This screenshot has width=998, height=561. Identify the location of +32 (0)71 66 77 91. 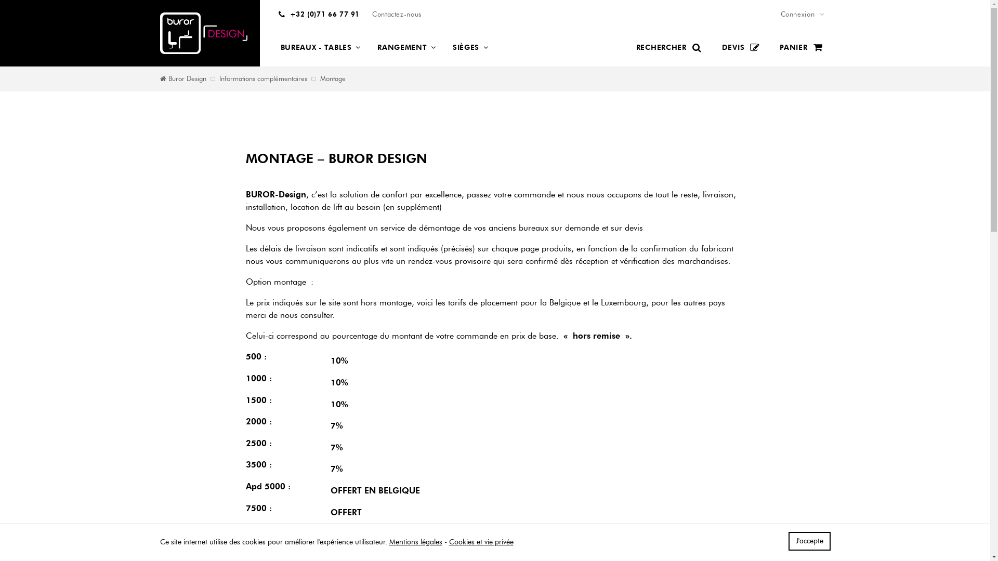
(319, 15).